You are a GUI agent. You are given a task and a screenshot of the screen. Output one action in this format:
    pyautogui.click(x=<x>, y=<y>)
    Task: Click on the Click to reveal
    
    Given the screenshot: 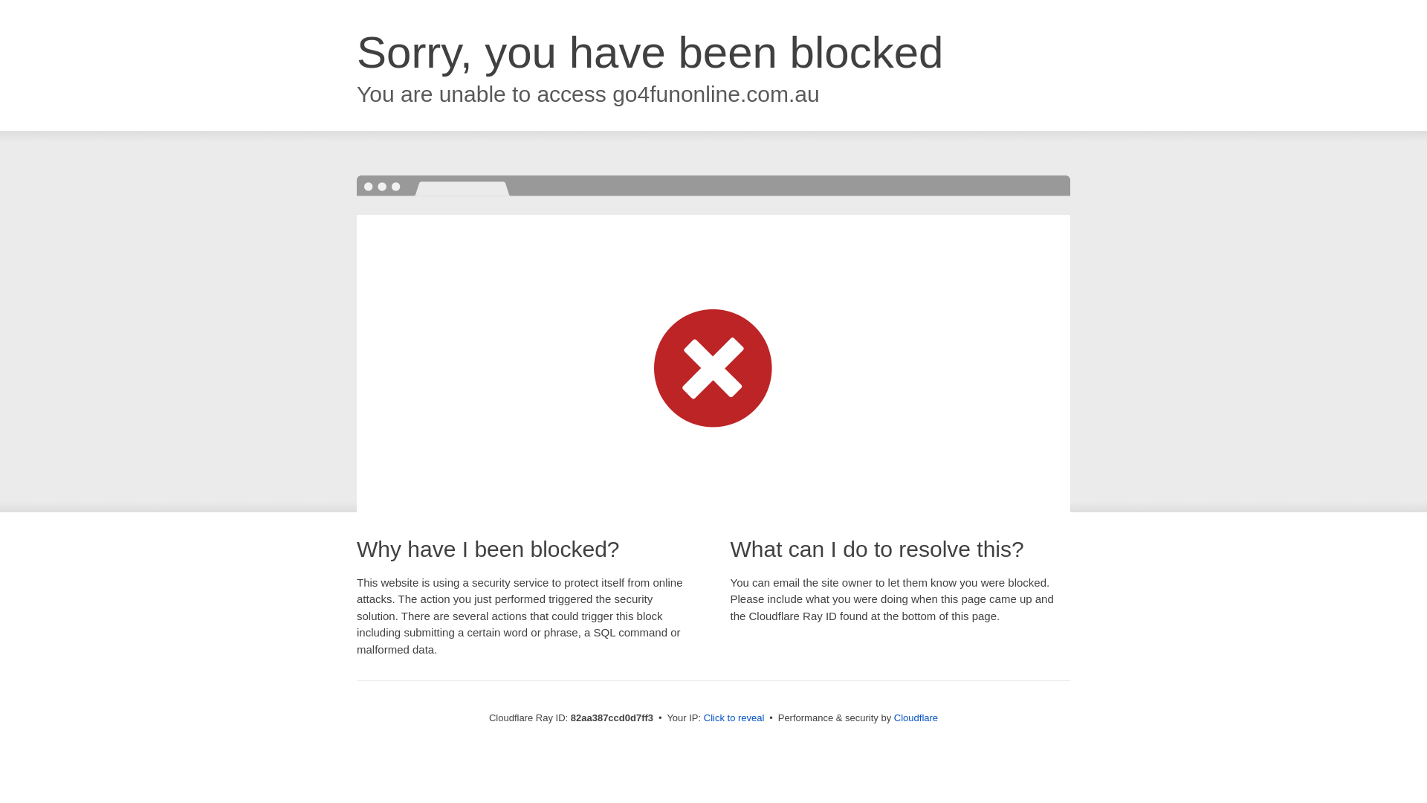 What is the action you would take?
    pyautogui.click(x=734, y=718)
    